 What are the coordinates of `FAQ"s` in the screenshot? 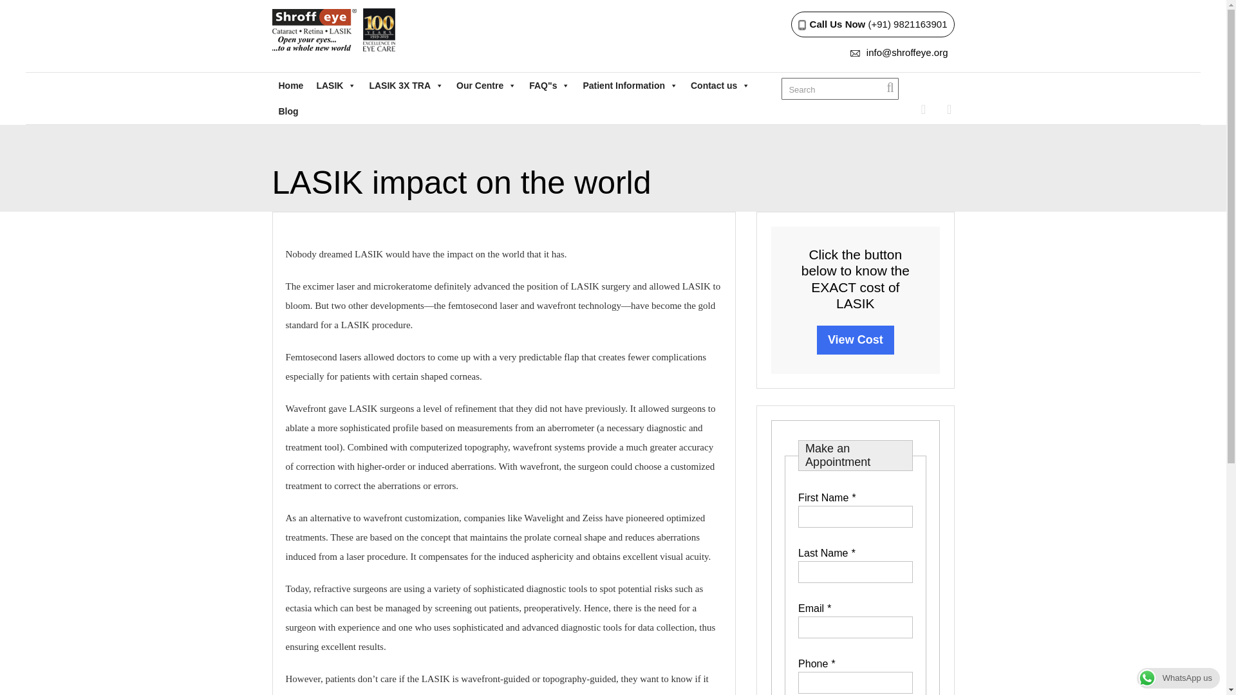 It's located at (549, 86).